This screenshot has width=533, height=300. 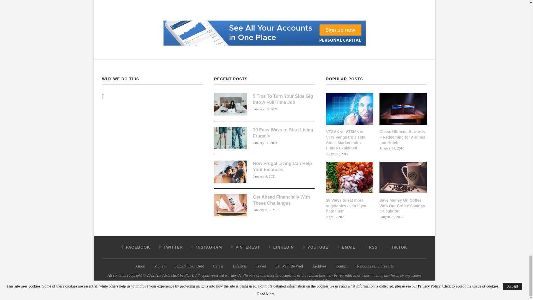 I want to click on How Frugal Living Can Help Your Finances, so click(x=284, y=167).